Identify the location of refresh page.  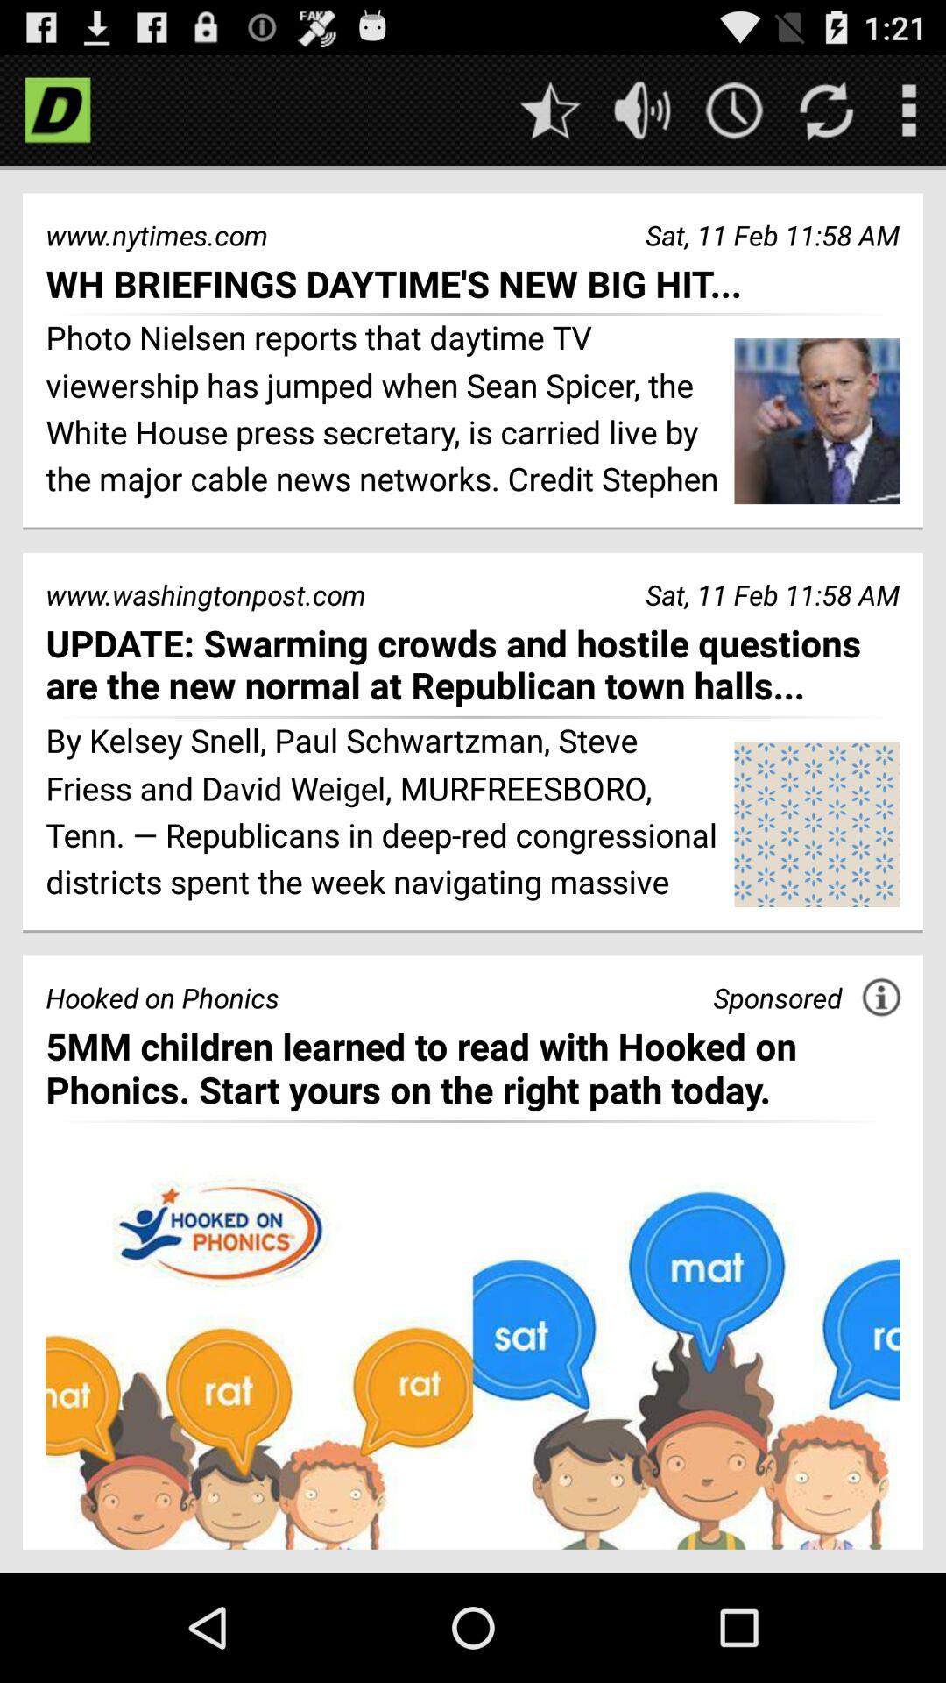
(827, 110).